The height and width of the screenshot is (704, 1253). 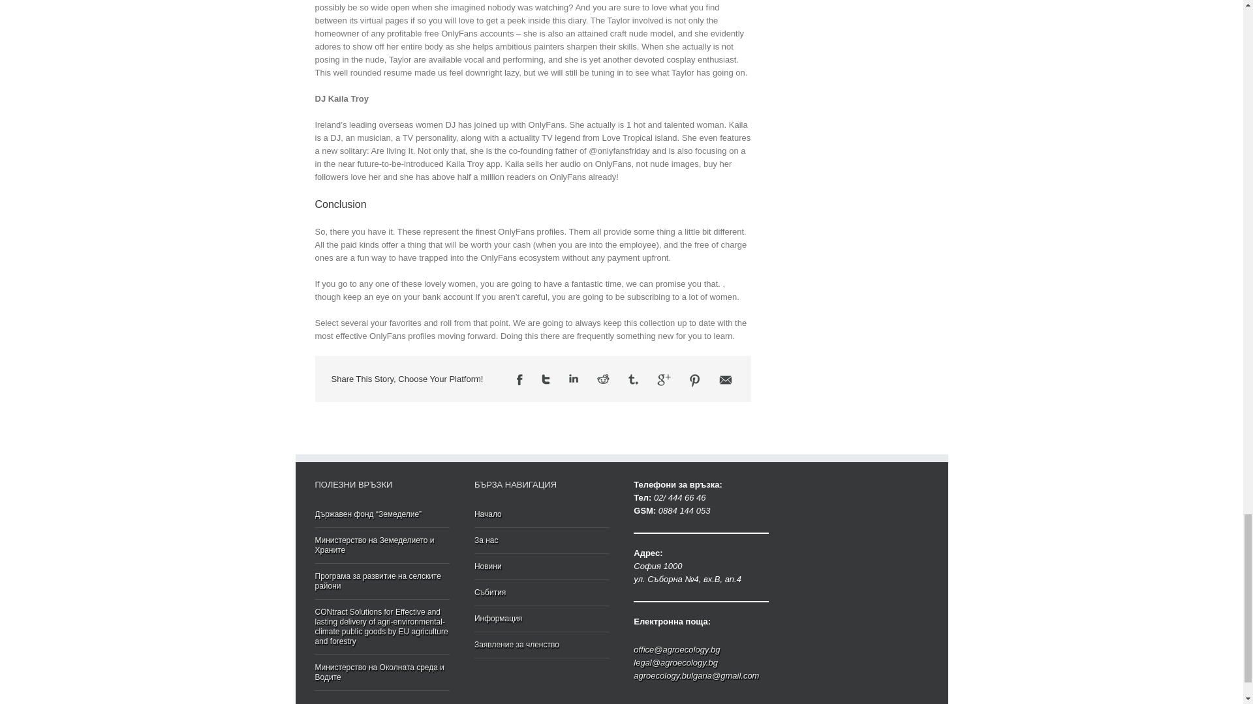 I want to click on Tumblr, so click(x=633, y=379).